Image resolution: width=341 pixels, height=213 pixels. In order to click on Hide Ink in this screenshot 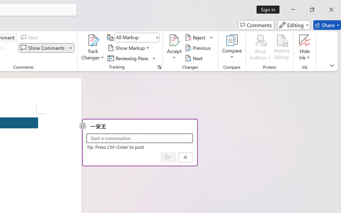, I will do `click(305, 48)`.